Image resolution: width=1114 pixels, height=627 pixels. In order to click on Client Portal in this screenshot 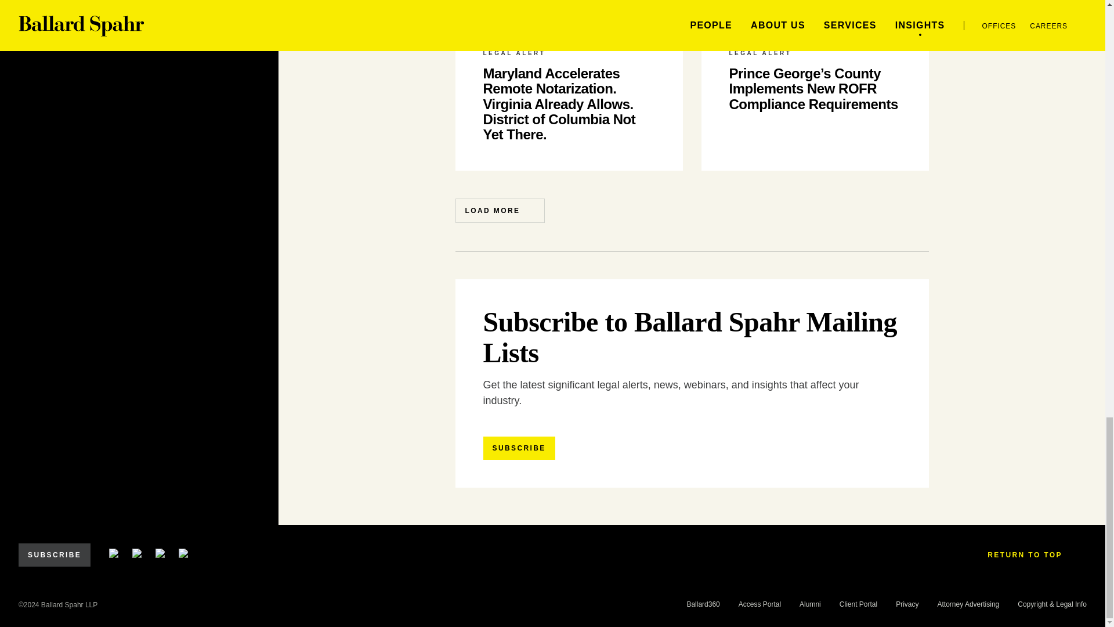, I will do `click(859, 604)`.